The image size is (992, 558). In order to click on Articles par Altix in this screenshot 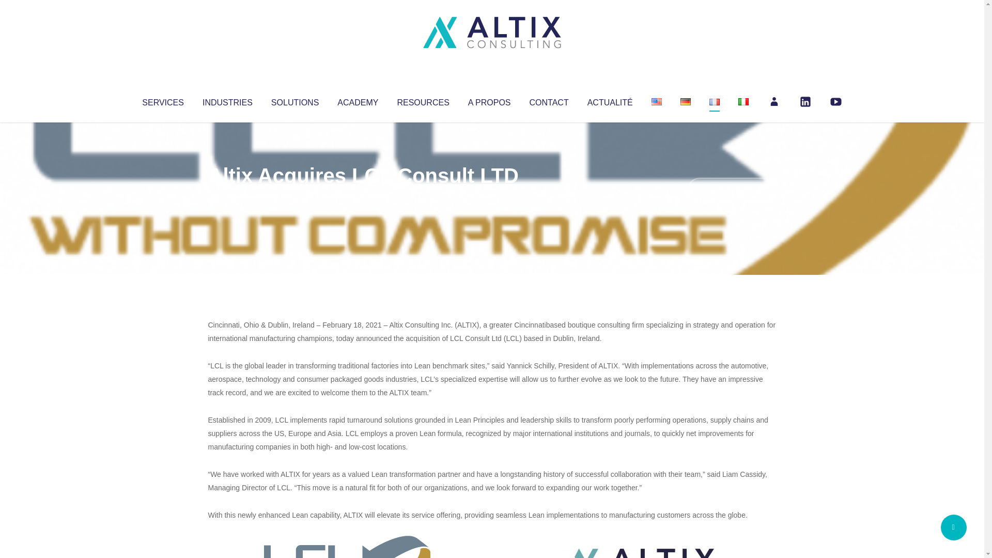, I will do `click(227, 196)`.